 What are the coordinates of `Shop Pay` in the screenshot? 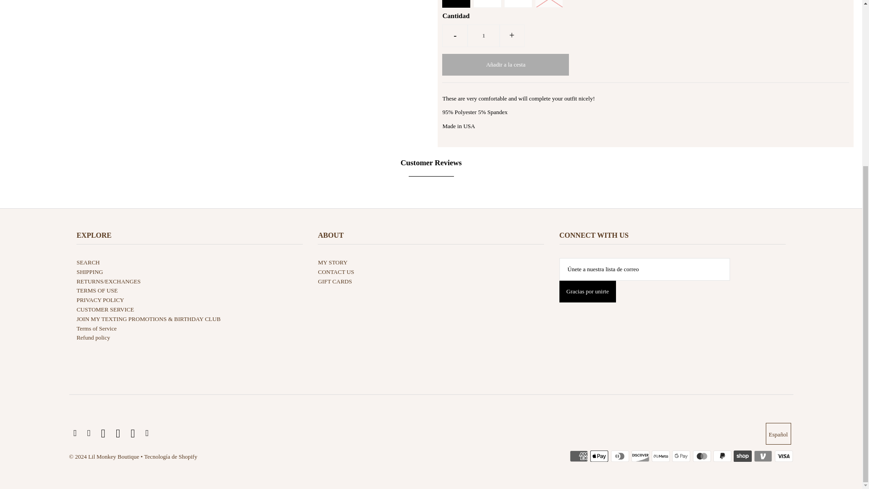 It's located at (742, 456).